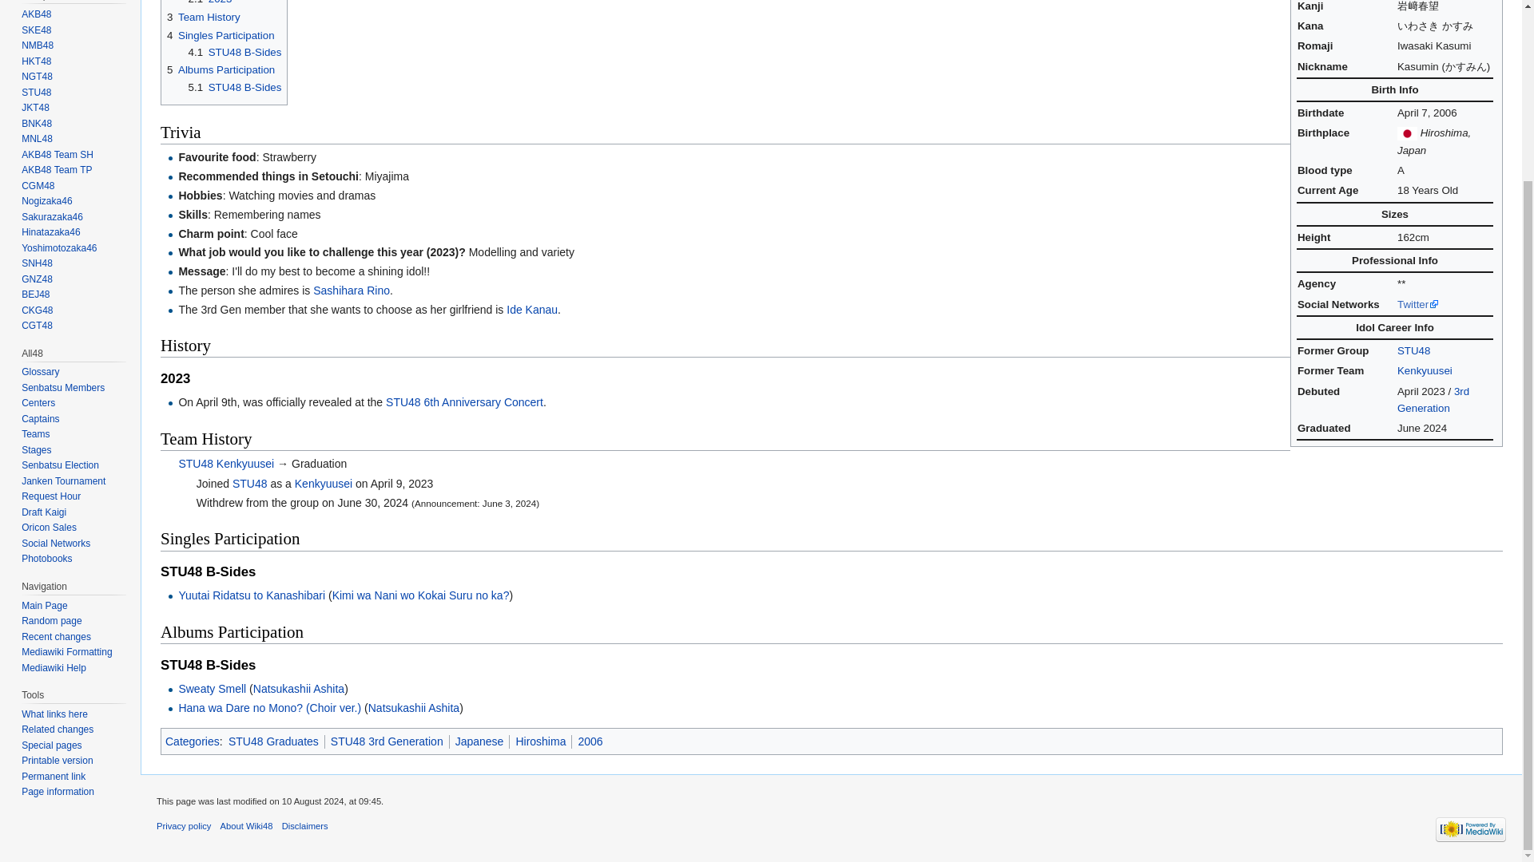 This screenshot has width=1534, height=862. Describe the element at coordinates (1433, 399) in the screenshot. I see `STU48 Members` at that location.